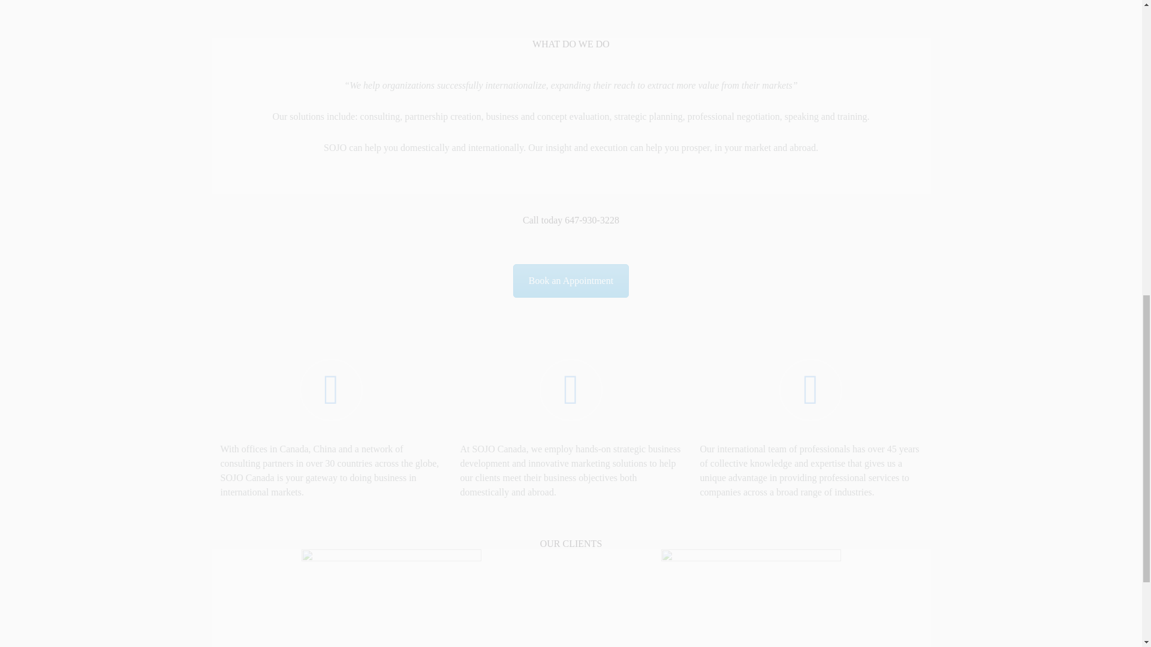  What do you see at coordinates (571, 280) in the screenshot?
I see `Book an Appointment` at bounding box center [571, 280].